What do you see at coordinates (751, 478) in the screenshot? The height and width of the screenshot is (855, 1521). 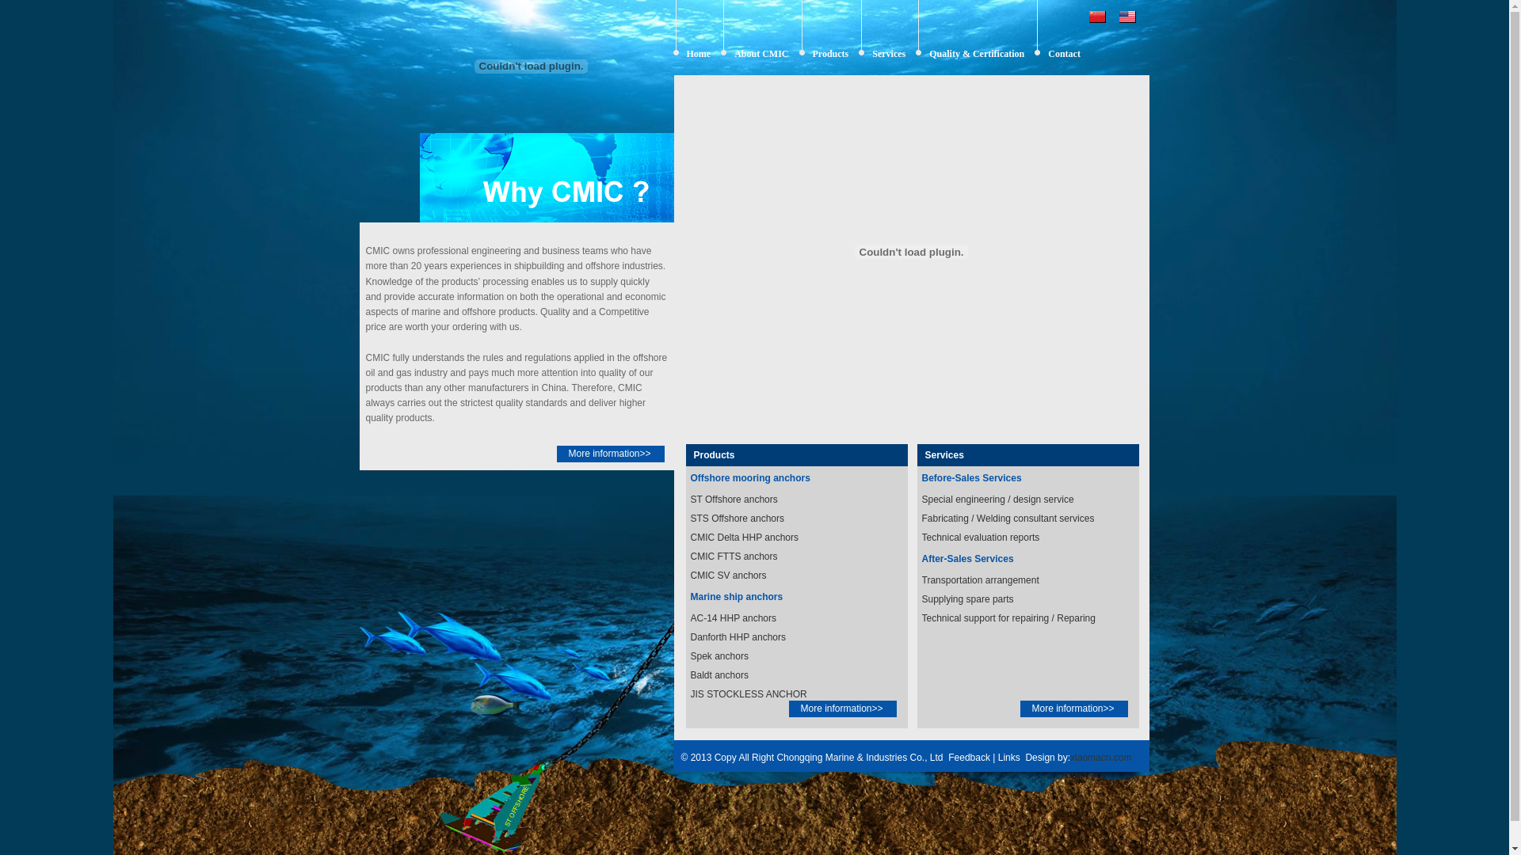 I see `Offshore mooring anchors` at bounding box center [751, 478].